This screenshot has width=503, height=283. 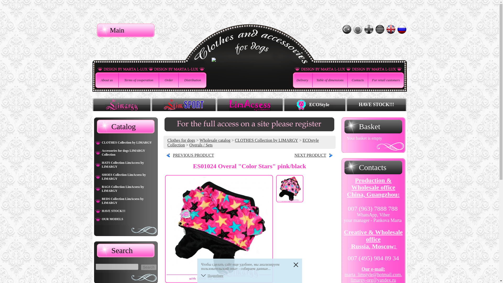 I want to click on Search, so click(x=149, y=267).